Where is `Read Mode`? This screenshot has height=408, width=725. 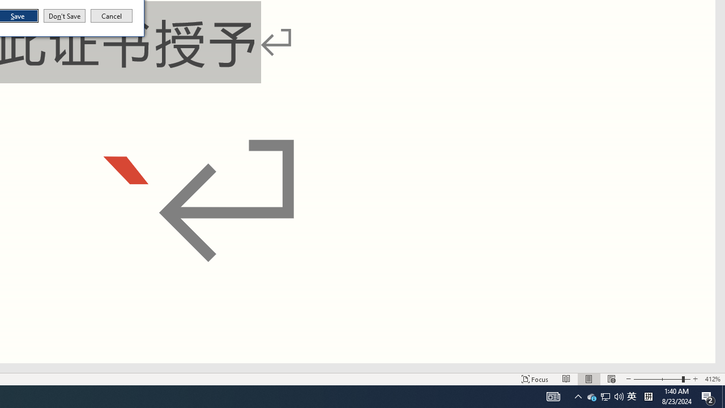 Read Mode is located at coordinates (632, 397).